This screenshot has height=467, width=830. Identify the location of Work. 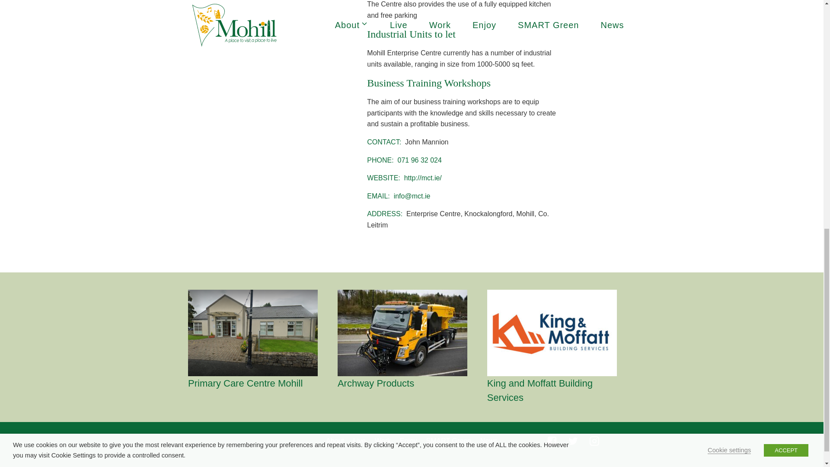
(383, 441).